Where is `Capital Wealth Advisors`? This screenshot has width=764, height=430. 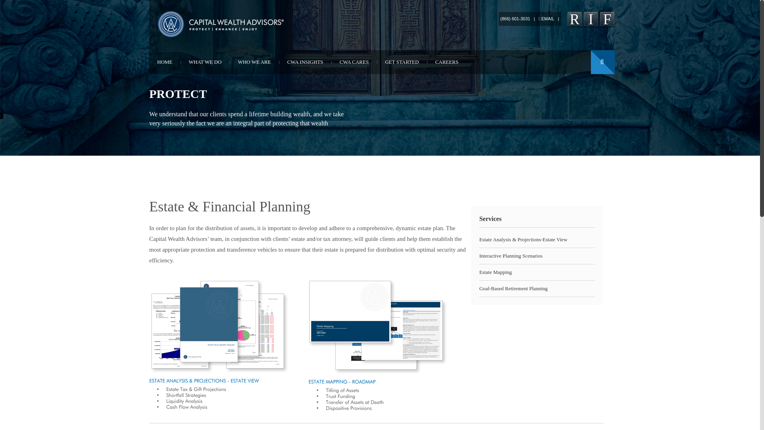 Capital Wealth Advisors is located at coordinates (221, 24).